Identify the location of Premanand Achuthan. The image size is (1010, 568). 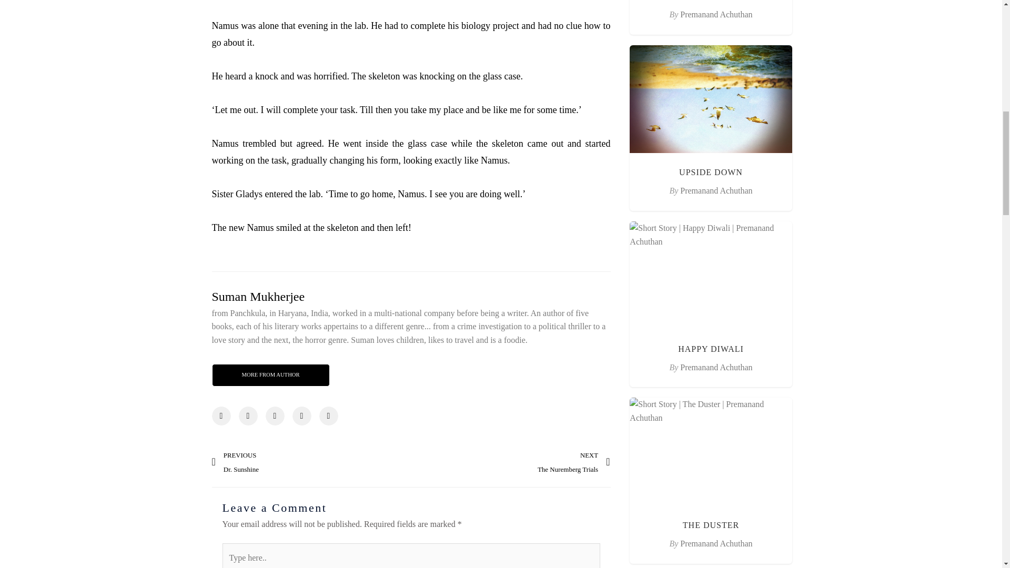
(710, 171).